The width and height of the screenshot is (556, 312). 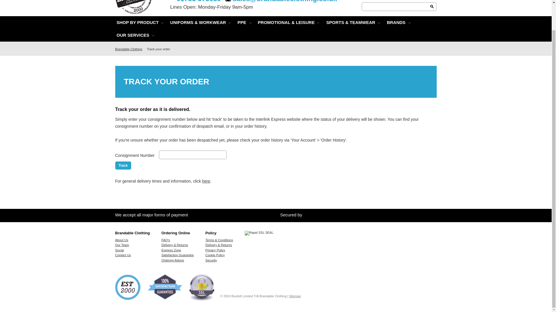 I want to click on Consignment Number, so click(x=193, y=155).